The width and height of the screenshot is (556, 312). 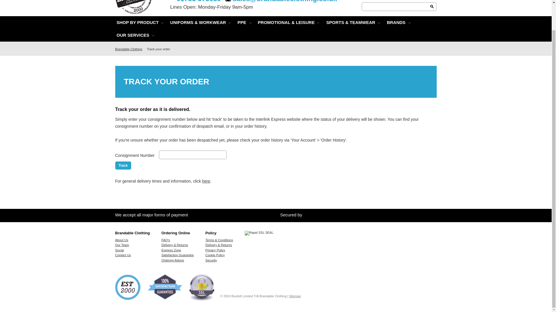 I want to click on Consignment Number, so click(x=193, y=155).